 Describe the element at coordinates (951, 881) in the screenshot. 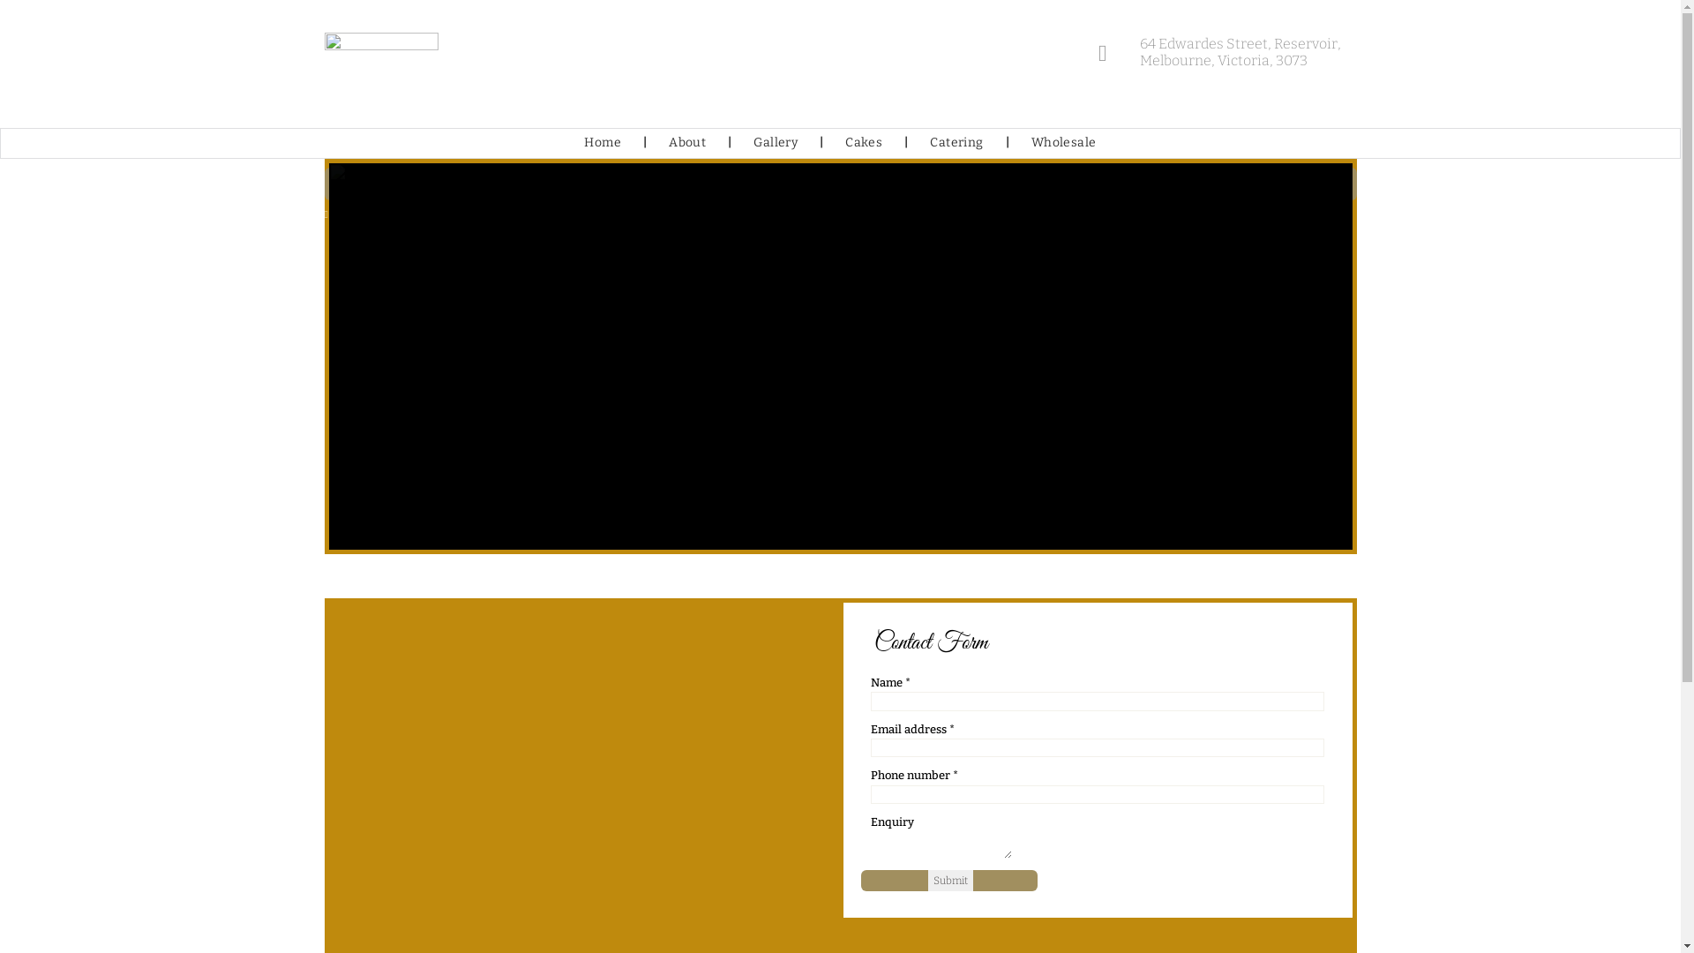

I see `Submit` at that location.